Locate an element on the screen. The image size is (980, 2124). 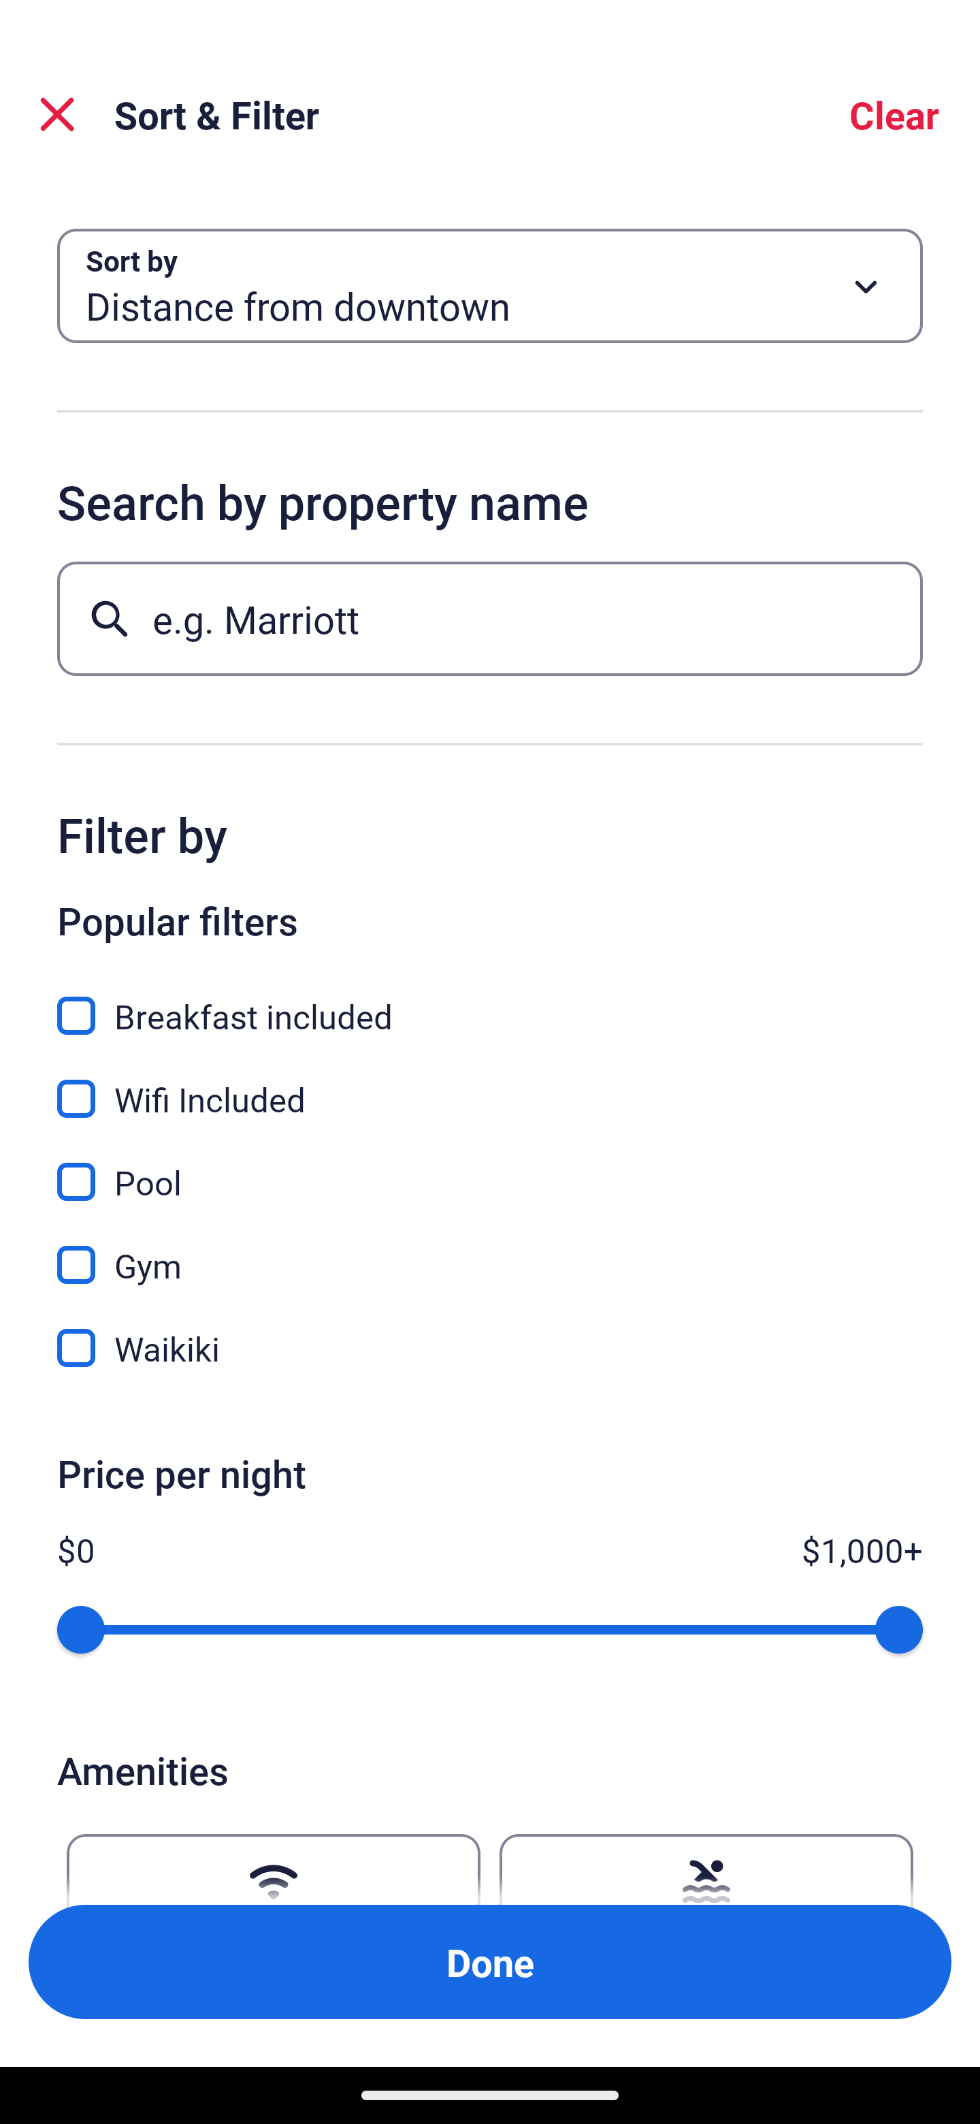
Sort by Button Distance from downtown is located at coordinates (490, 286).